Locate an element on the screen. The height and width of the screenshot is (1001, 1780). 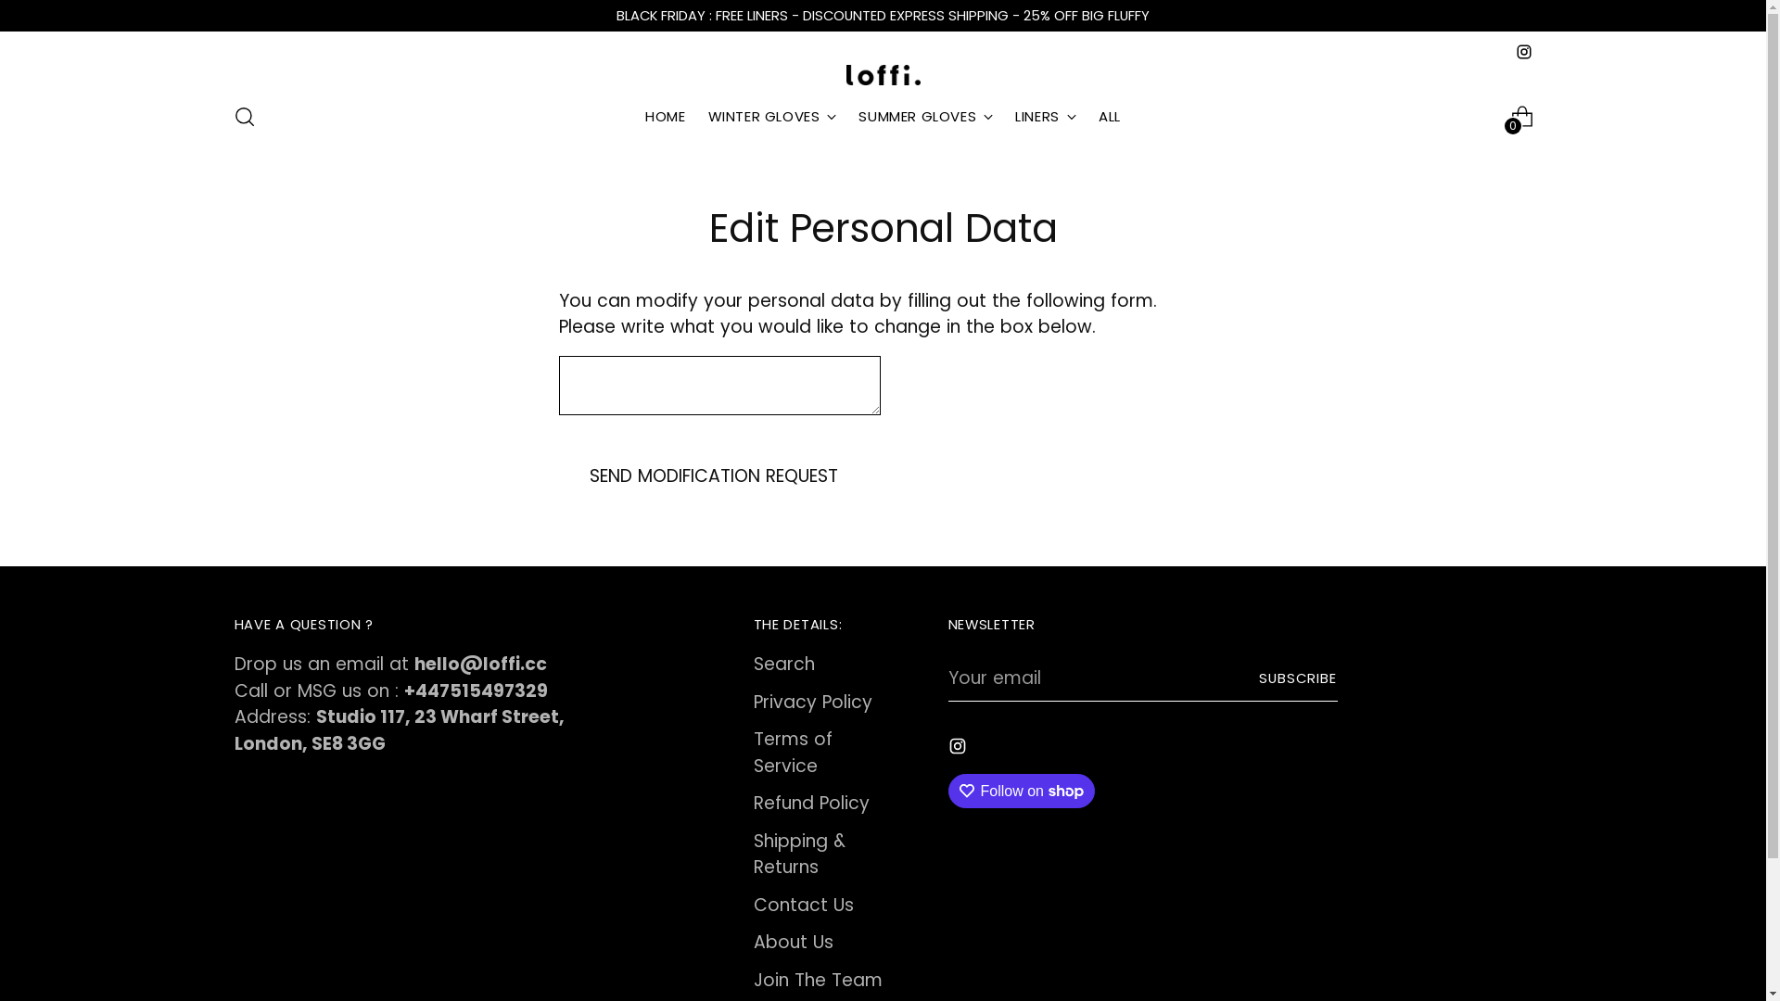
ALL is located at coordinates (1110, 117).